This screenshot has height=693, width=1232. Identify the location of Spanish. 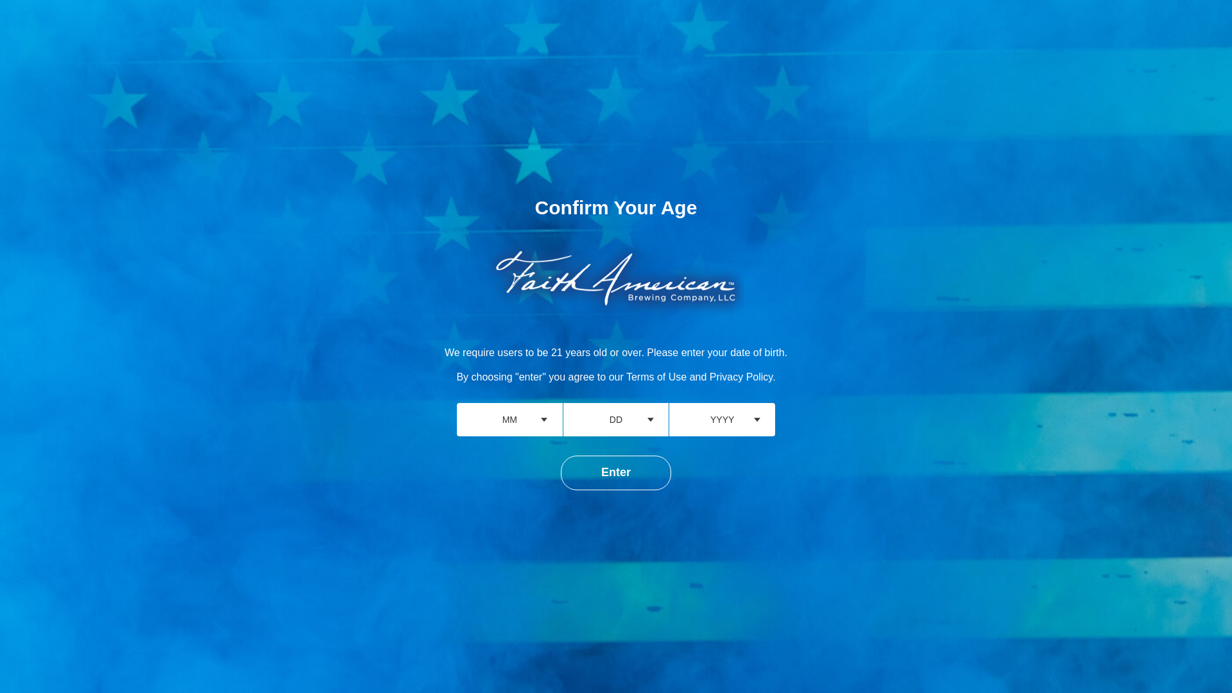
(1111, 8).